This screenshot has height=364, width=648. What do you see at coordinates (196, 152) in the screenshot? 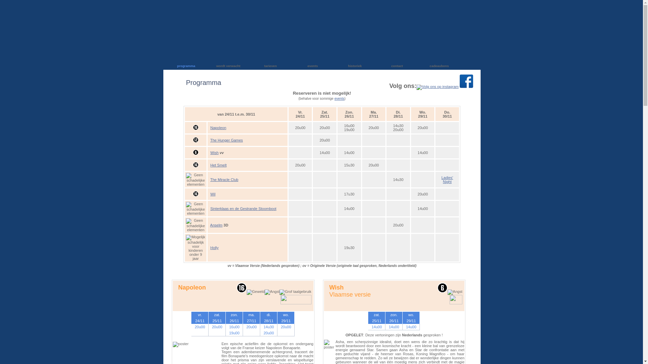
I see `Mogelijk schadelijk voor kinderen onder 6 jaar` at bounding box center [196, 152].